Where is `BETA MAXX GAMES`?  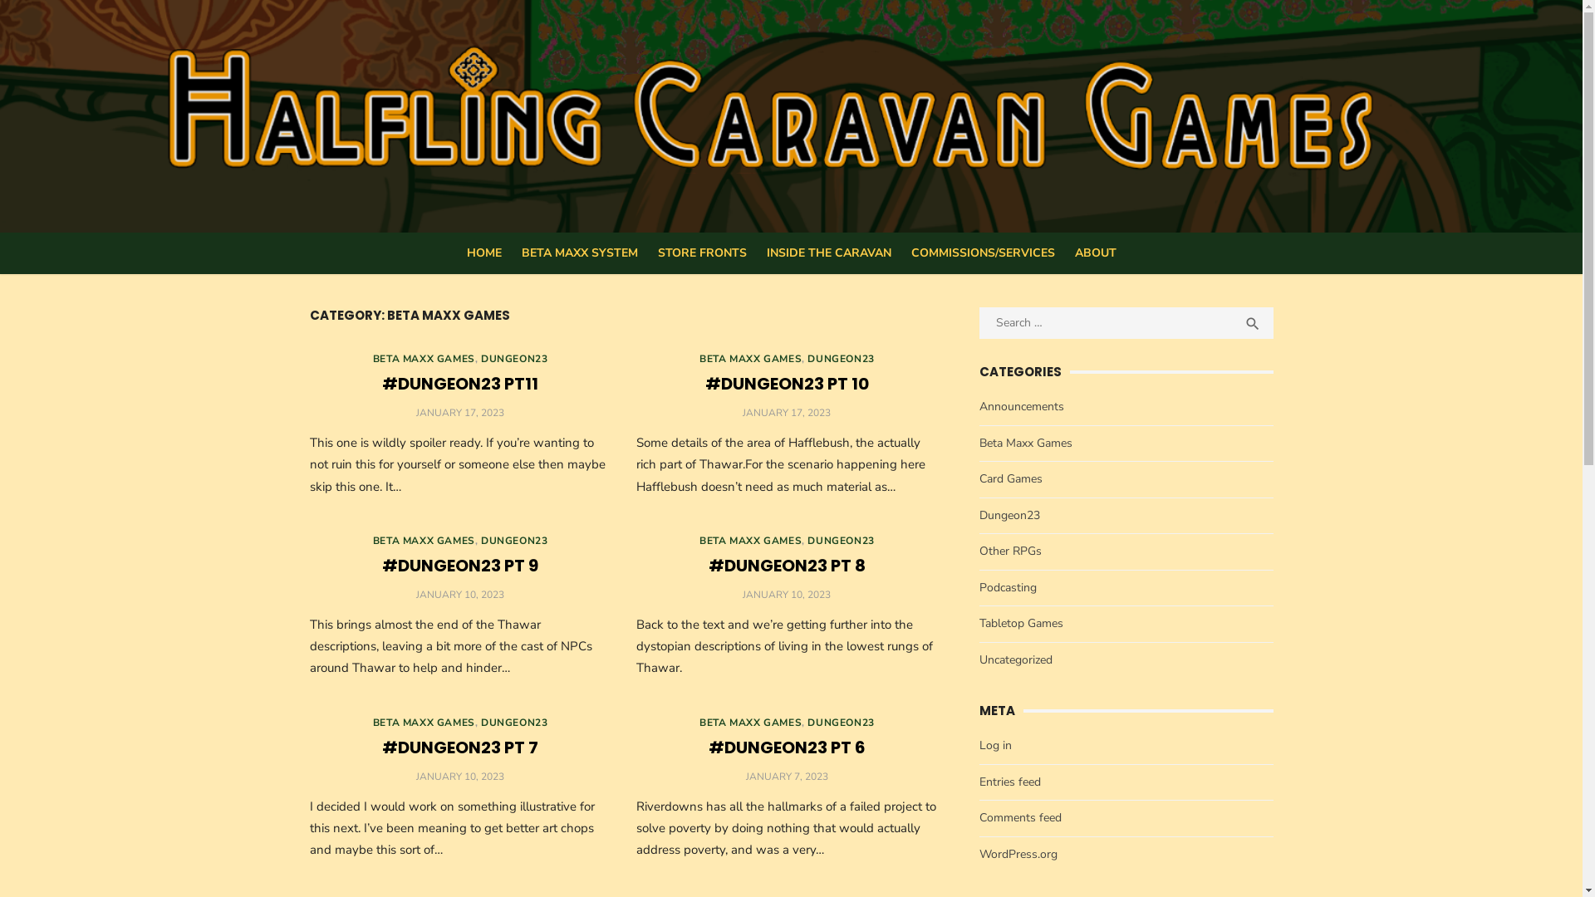 BETA MAXX GAMES is located at coordinates (424, 541).